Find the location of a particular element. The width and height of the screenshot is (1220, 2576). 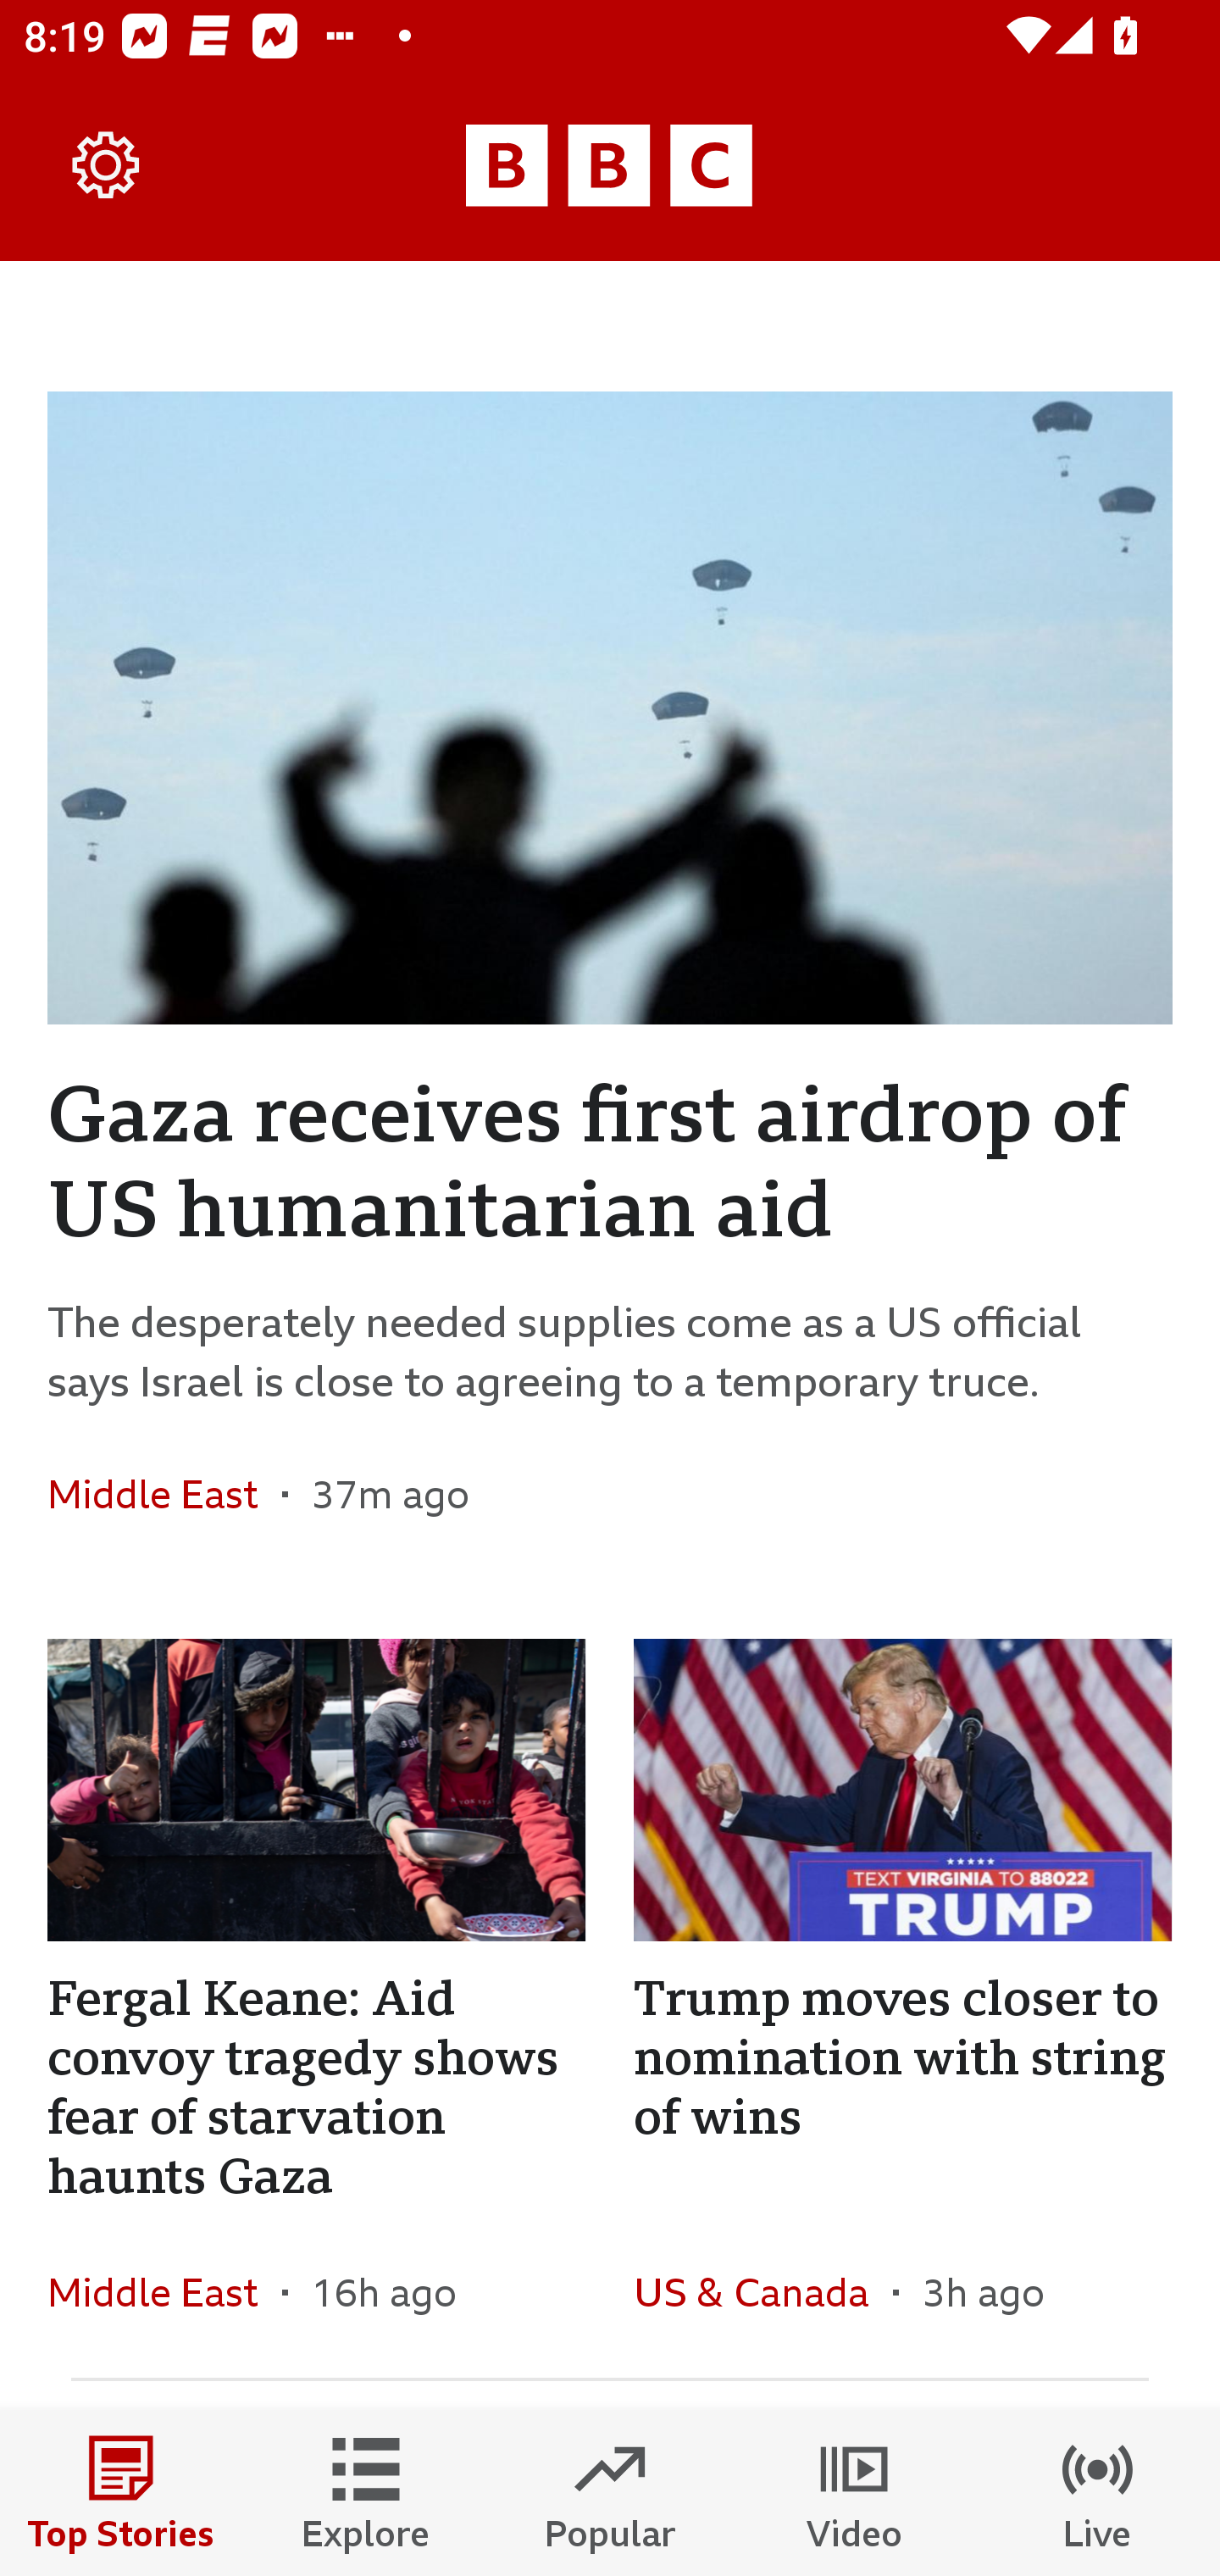

US & Canada In the section US & Canada is located at coordinates (762, 2292).